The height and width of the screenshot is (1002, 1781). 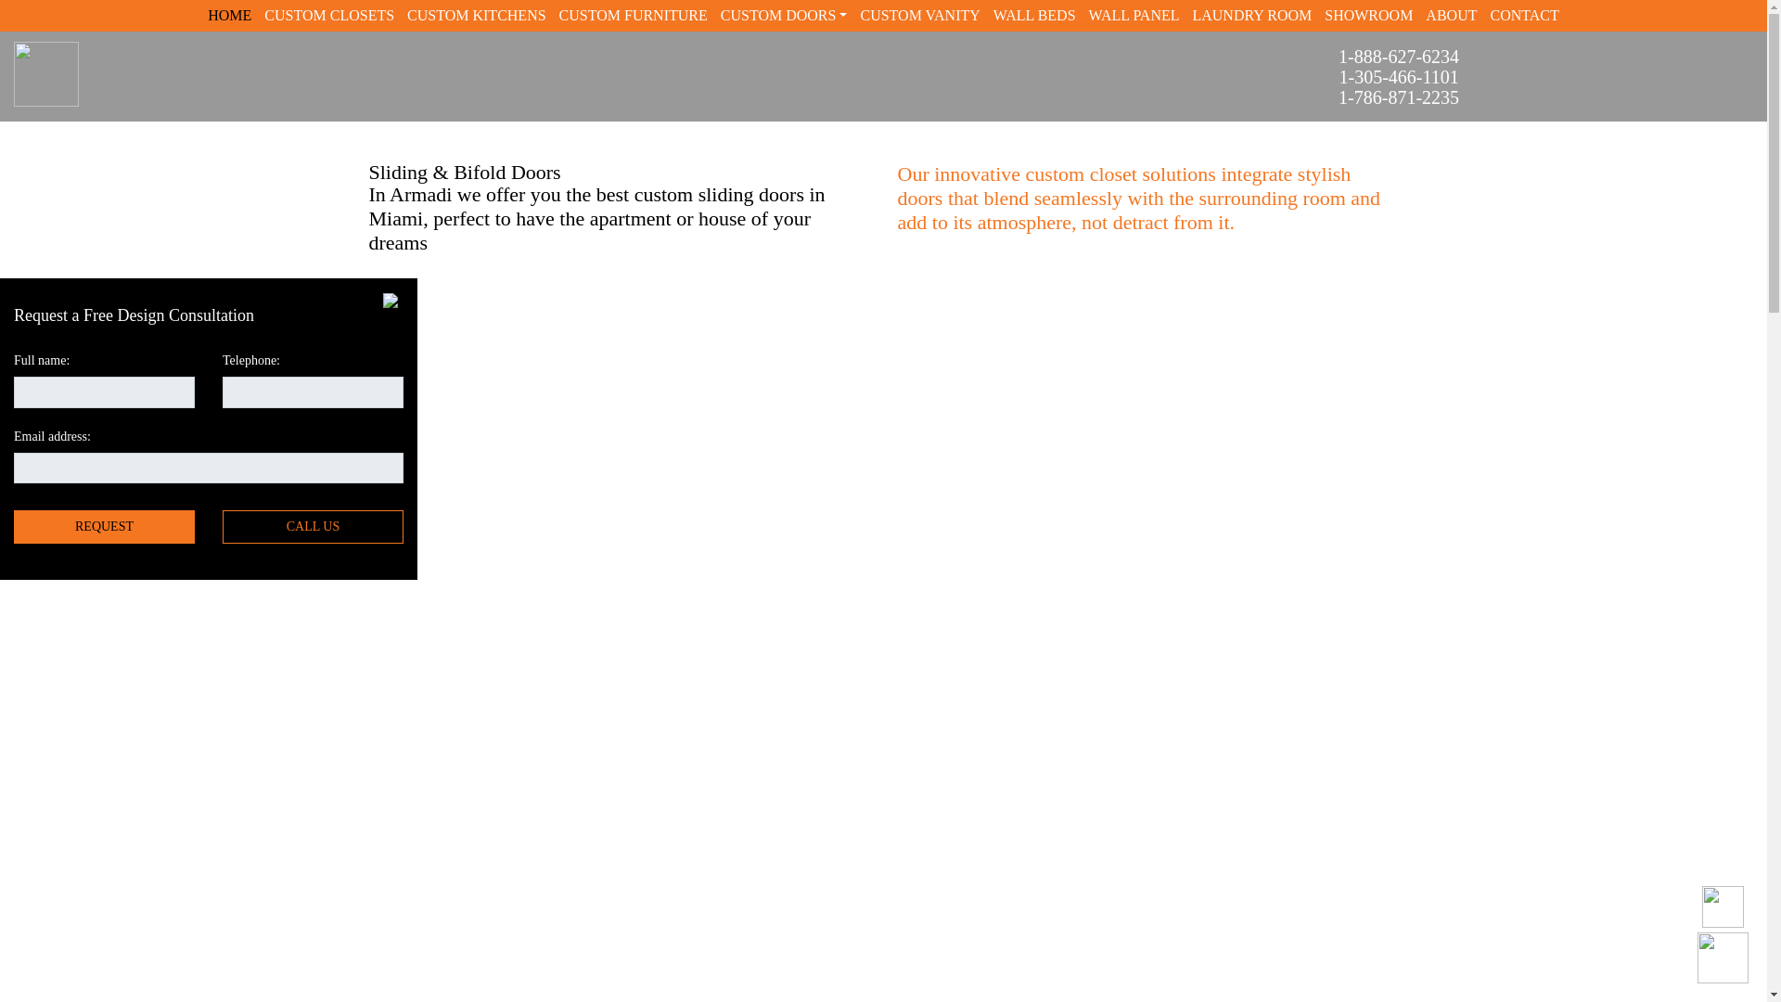 I want to click on CONTACT, so click(x=1524, y=15).